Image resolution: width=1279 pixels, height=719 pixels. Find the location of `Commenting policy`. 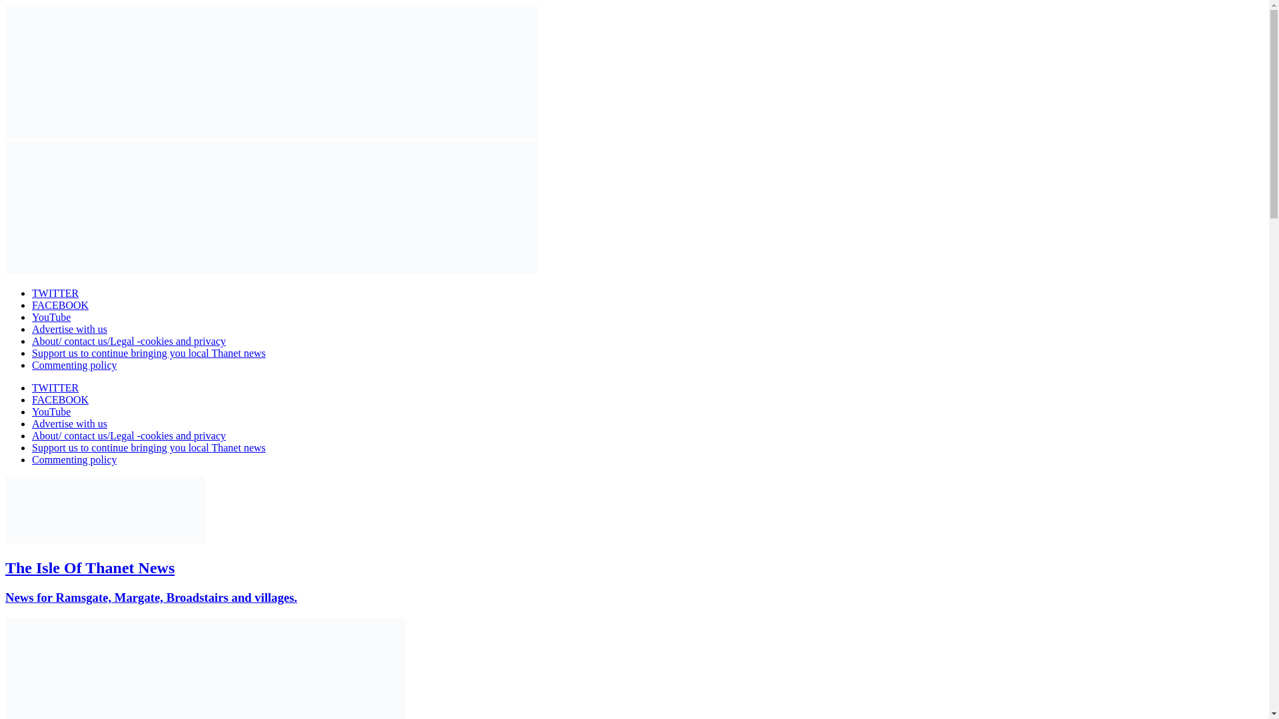

Commenting policy is located at coordinates (75, 459).